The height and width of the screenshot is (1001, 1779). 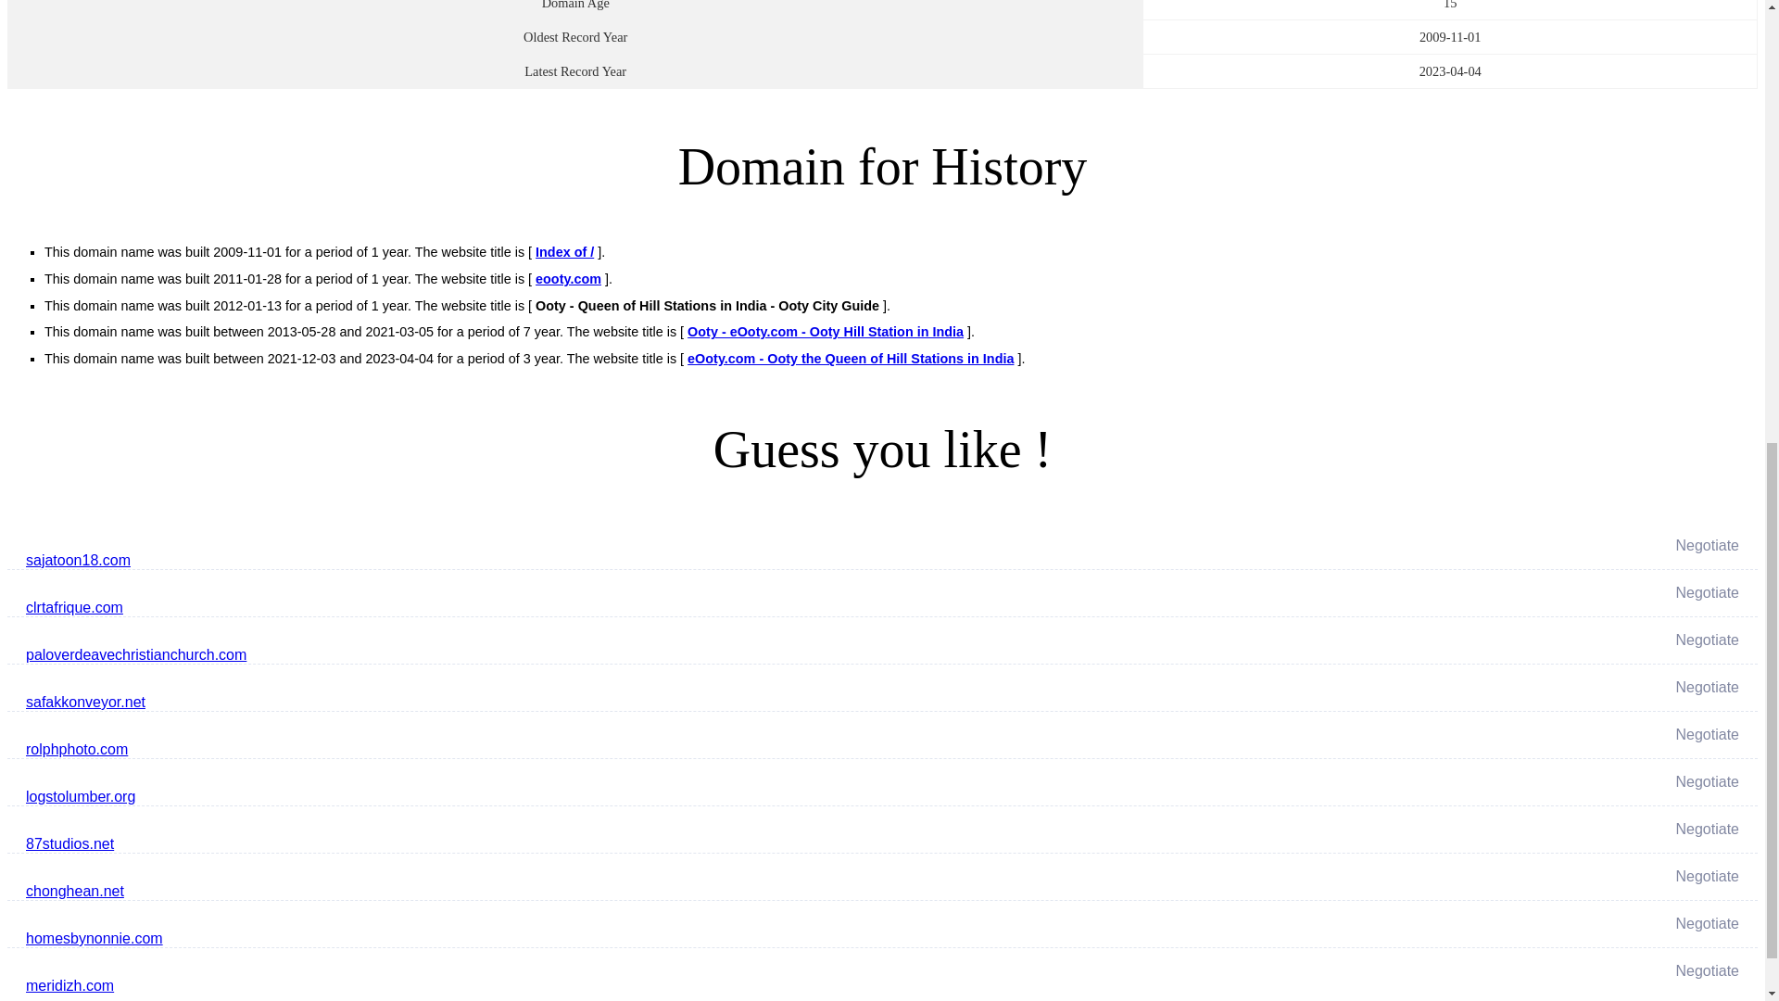 What do you see at coordinates (591, 654) in the screenshot?
I see `paloverdeavechristianchurch.com` at bounding box center [591, 654].